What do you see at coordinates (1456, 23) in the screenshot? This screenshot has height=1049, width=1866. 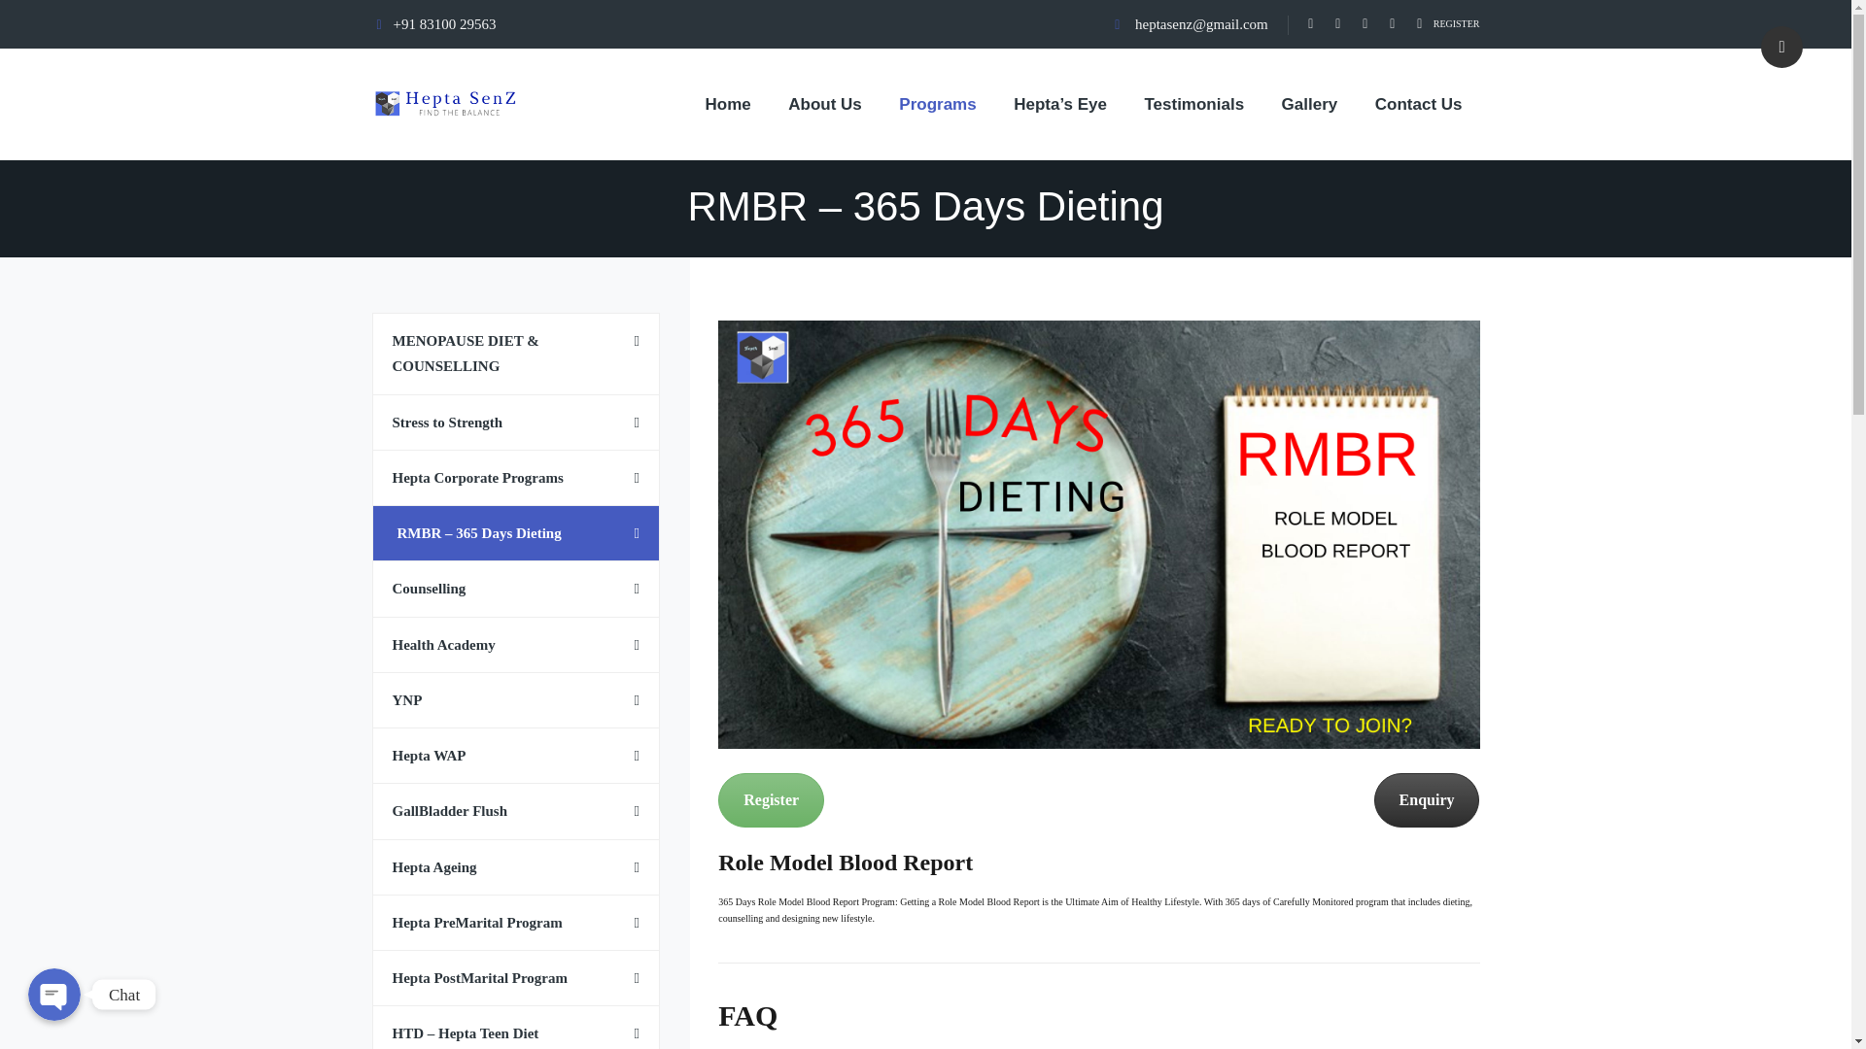 I see `REGISTER` at bounding box center [1456, 23].